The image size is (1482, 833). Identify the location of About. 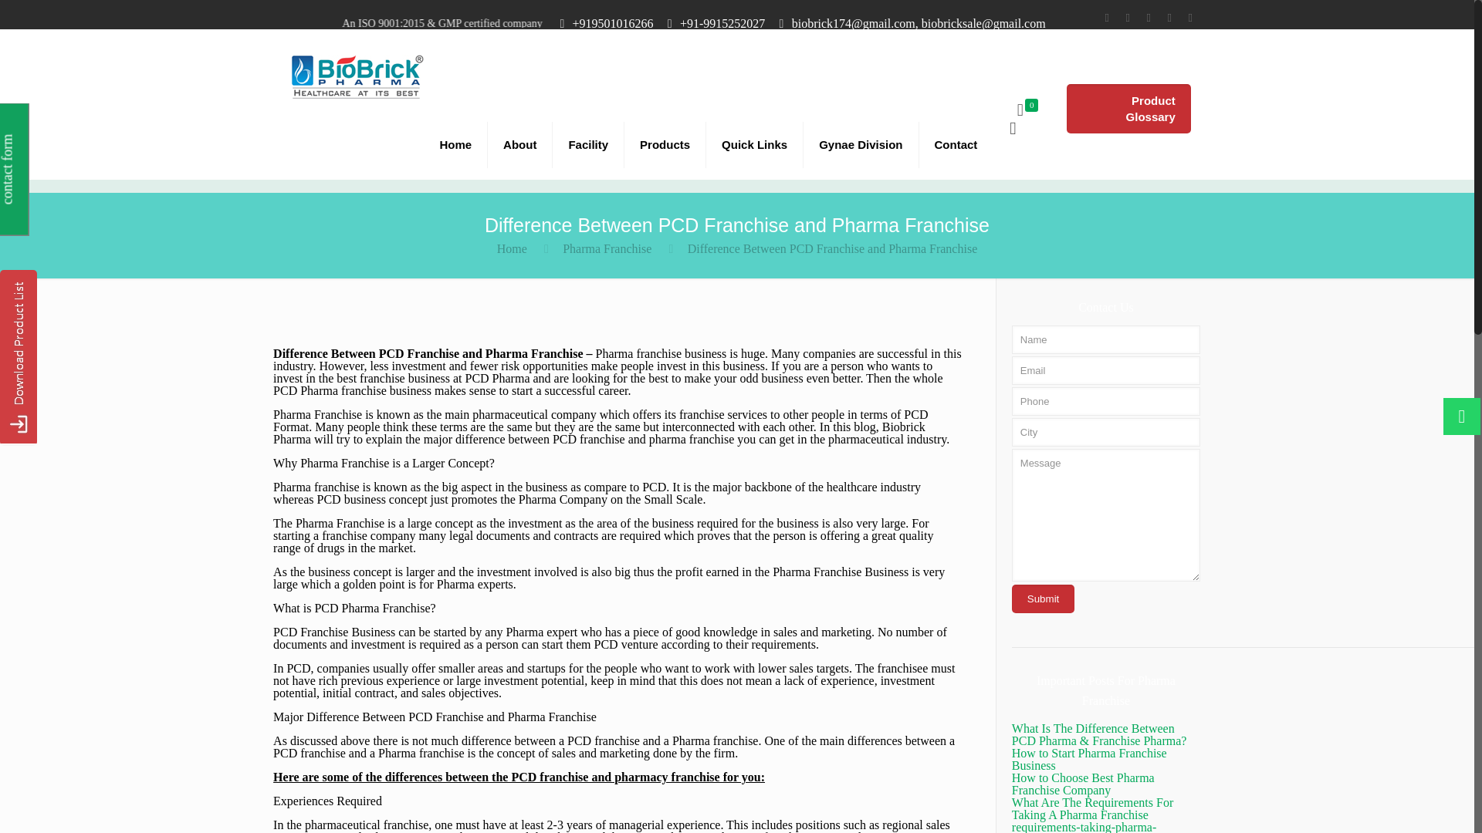
(520, 145).